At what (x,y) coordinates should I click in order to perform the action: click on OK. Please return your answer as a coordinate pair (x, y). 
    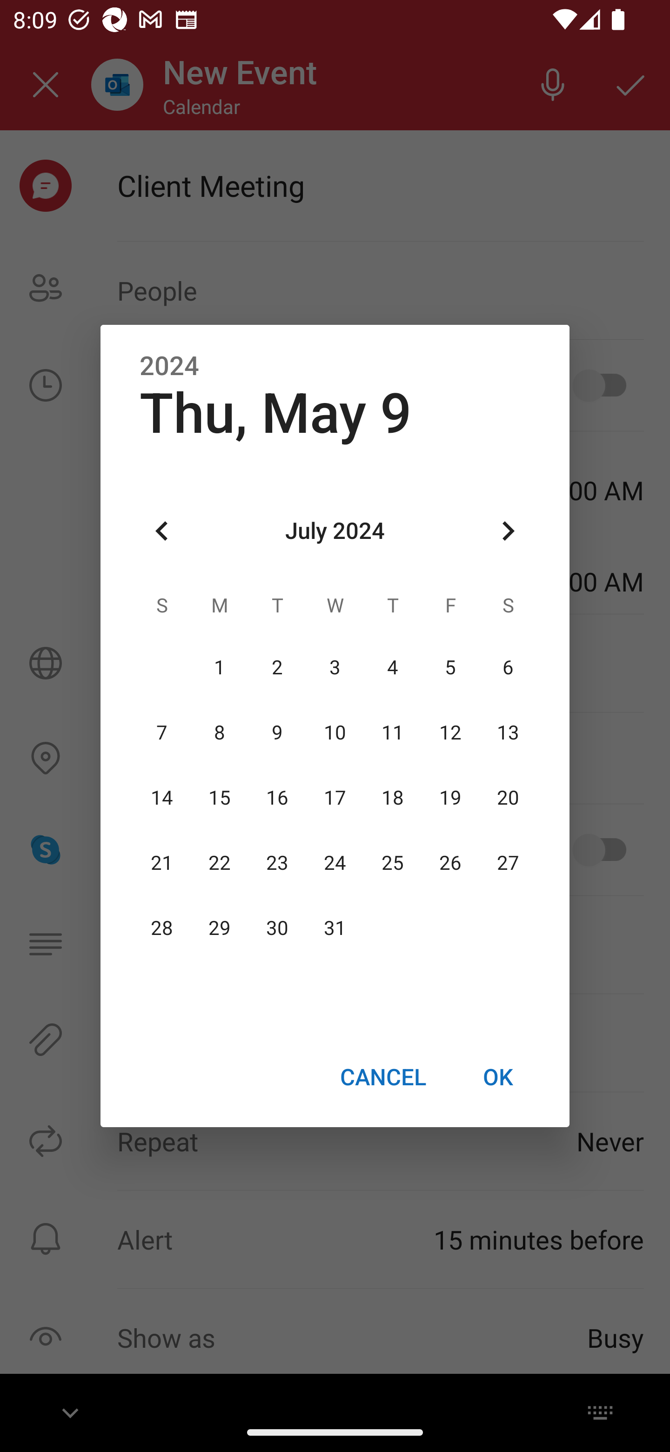
    Looking at the image, I should click on (498, 1076).